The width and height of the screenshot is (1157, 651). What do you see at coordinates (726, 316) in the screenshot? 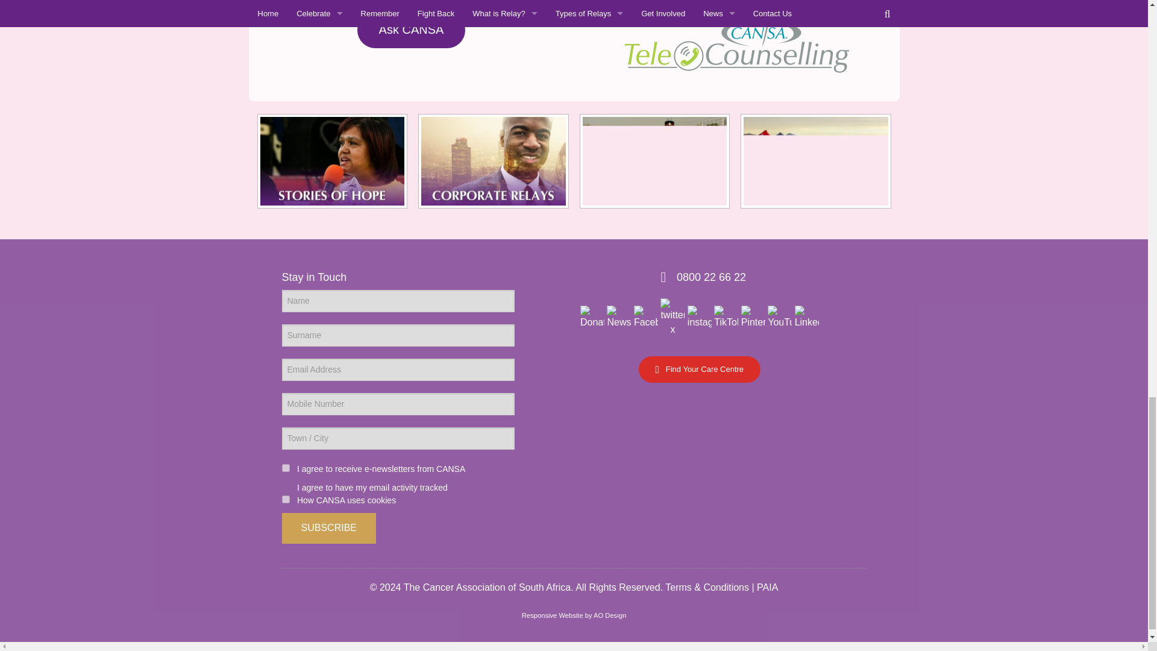
I see `CANSA on TikTok` at bounding box center [726, 316].